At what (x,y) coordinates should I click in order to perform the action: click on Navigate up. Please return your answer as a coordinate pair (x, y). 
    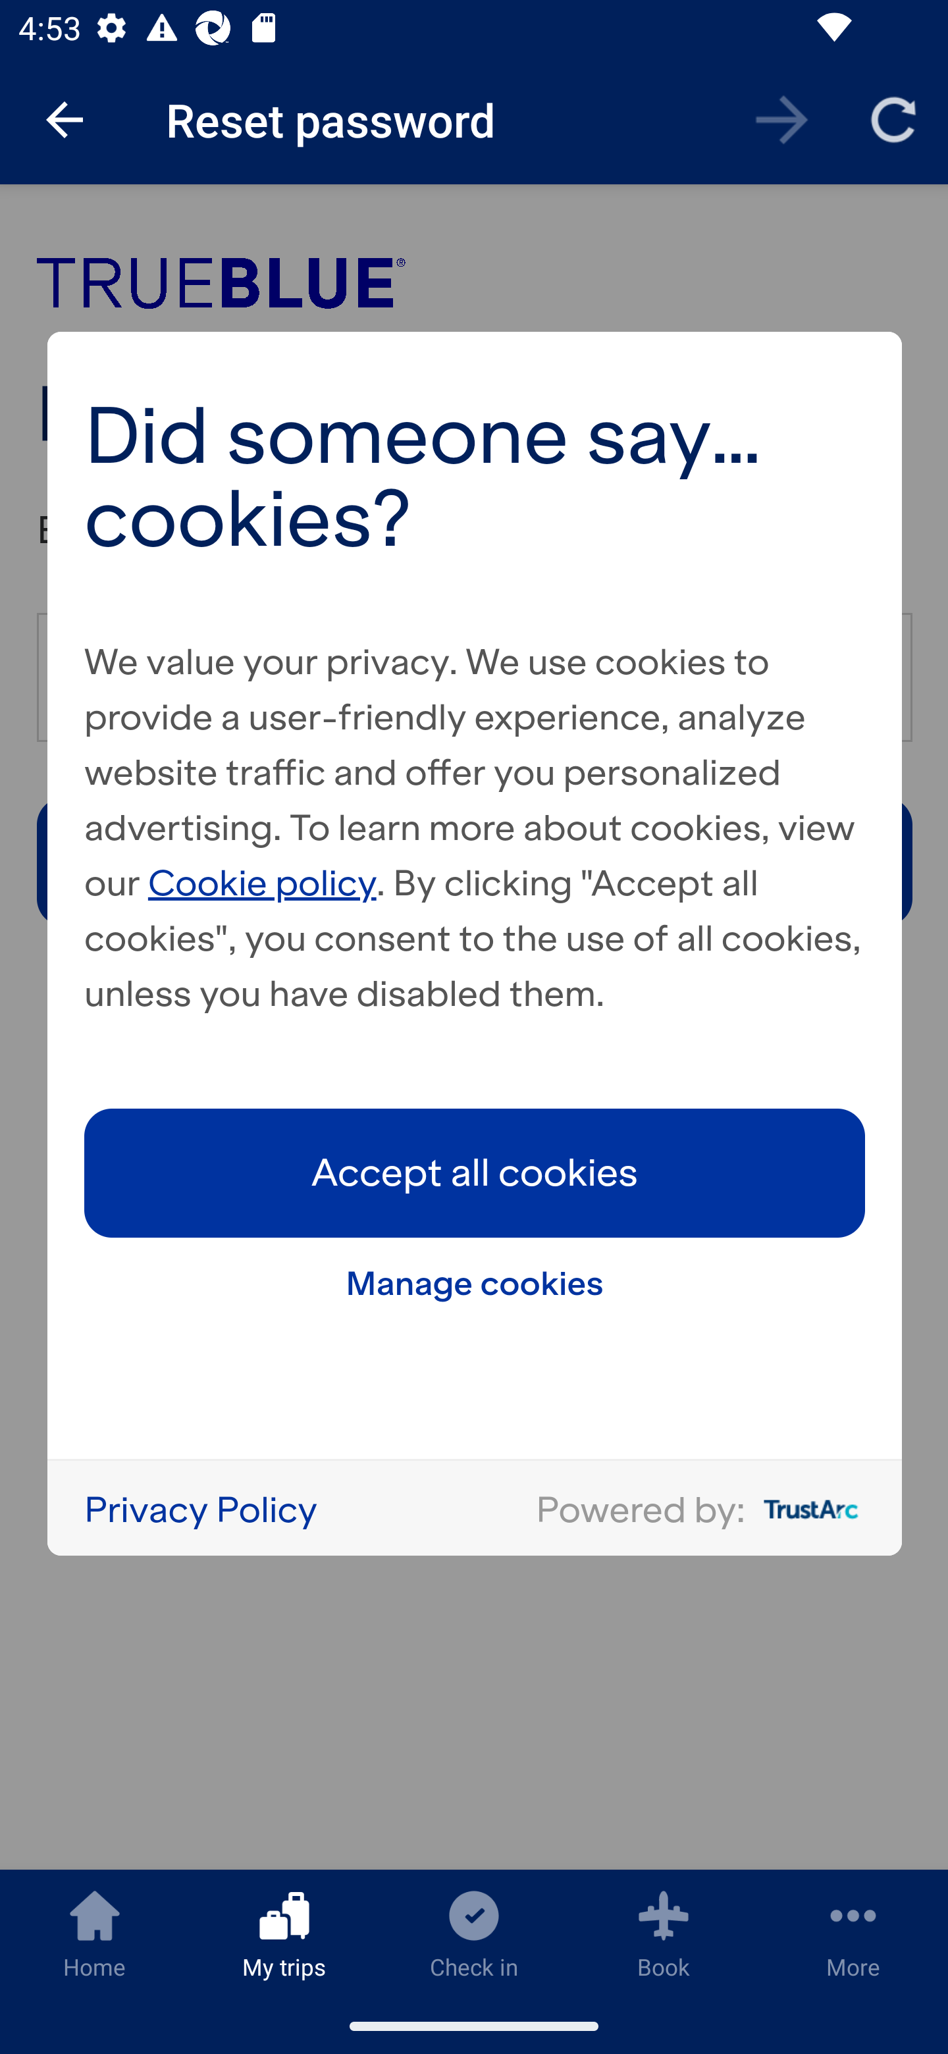
    Looking at the image, I should click on (65, 120).